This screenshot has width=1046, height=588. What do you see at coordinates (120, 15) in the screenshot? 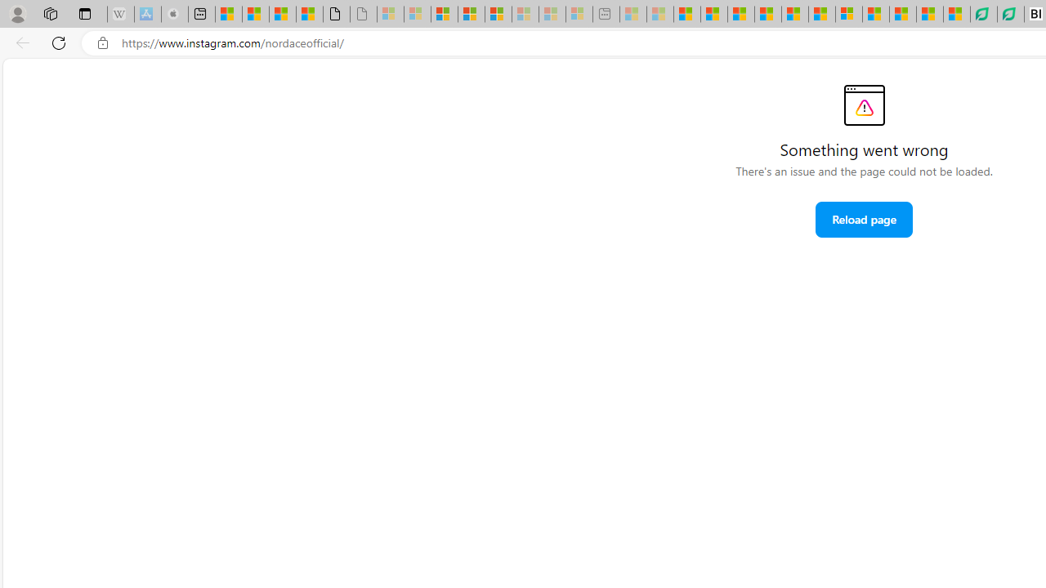
I see `Wikipedia - Sleeping` at bounding box center [120, 15].